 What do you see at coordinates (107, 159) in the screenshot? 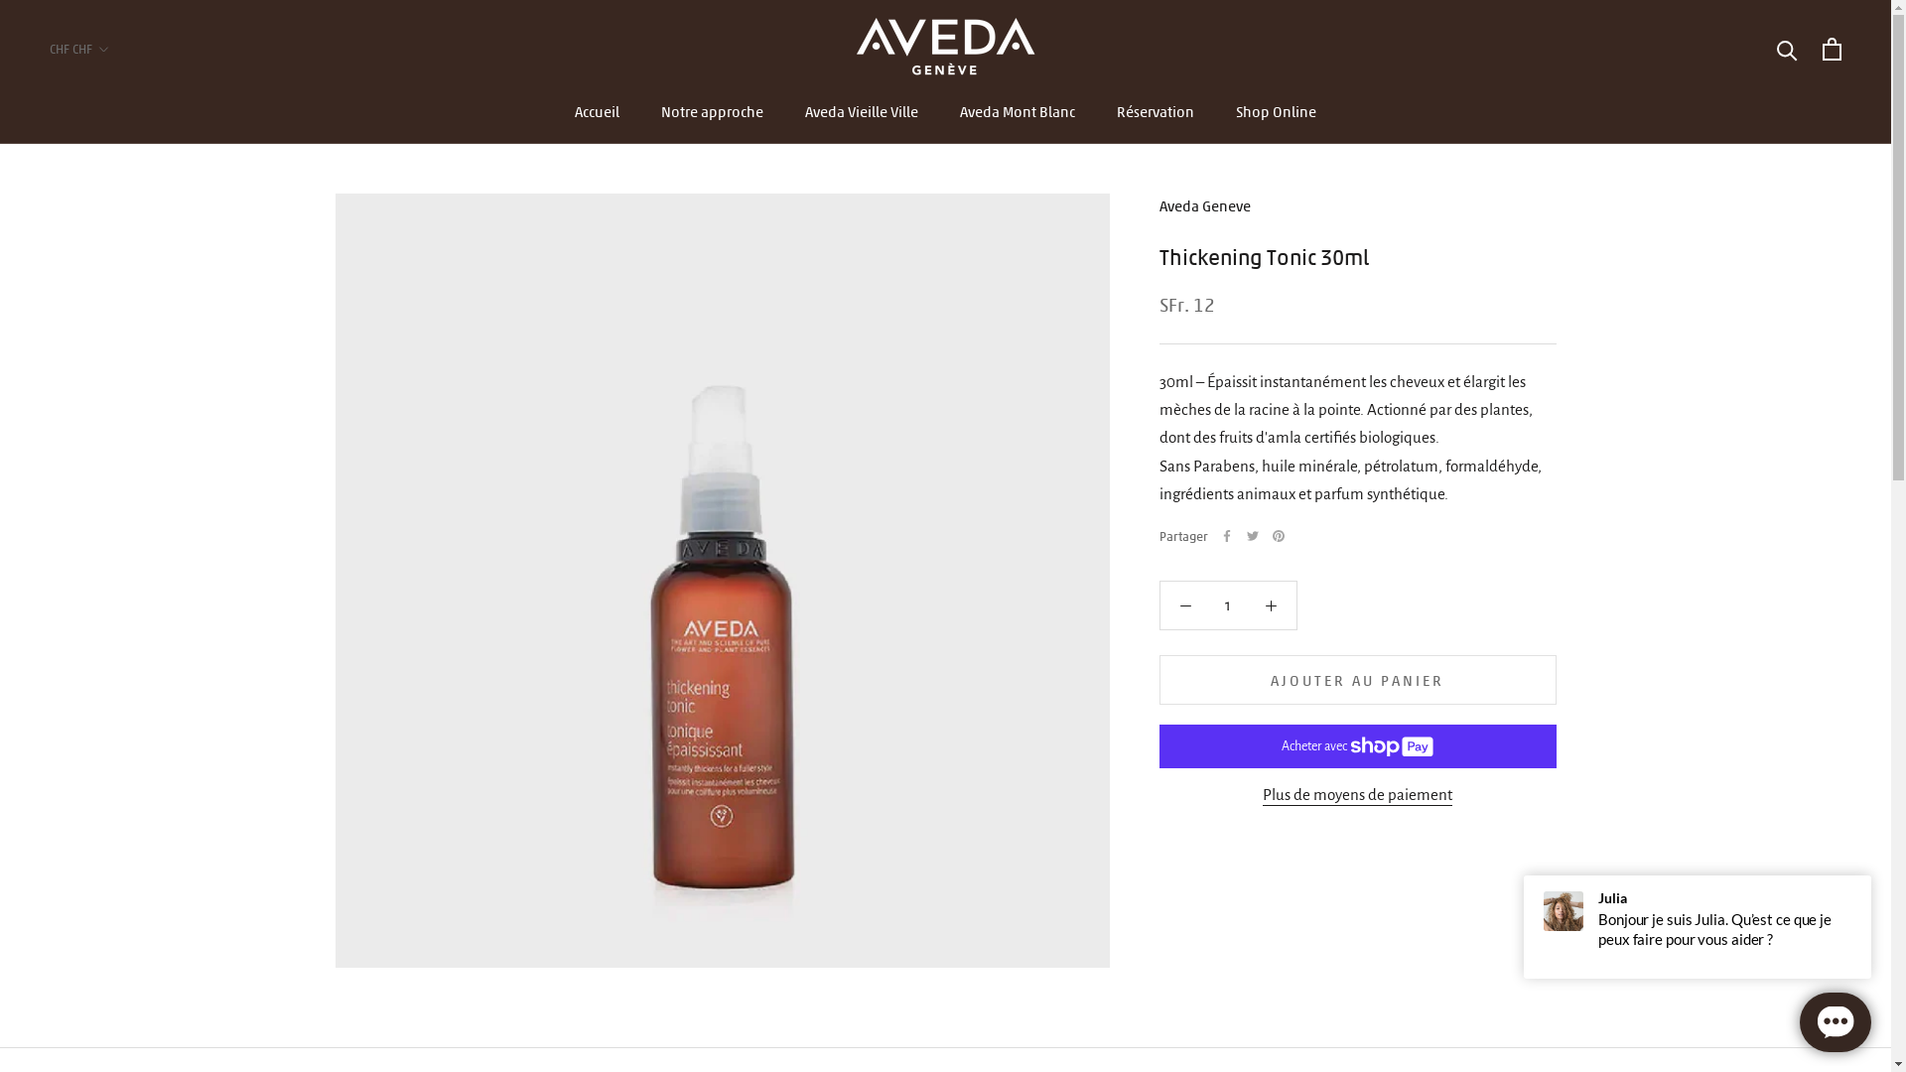
I see `ALL` at bounding box center [107, 159].